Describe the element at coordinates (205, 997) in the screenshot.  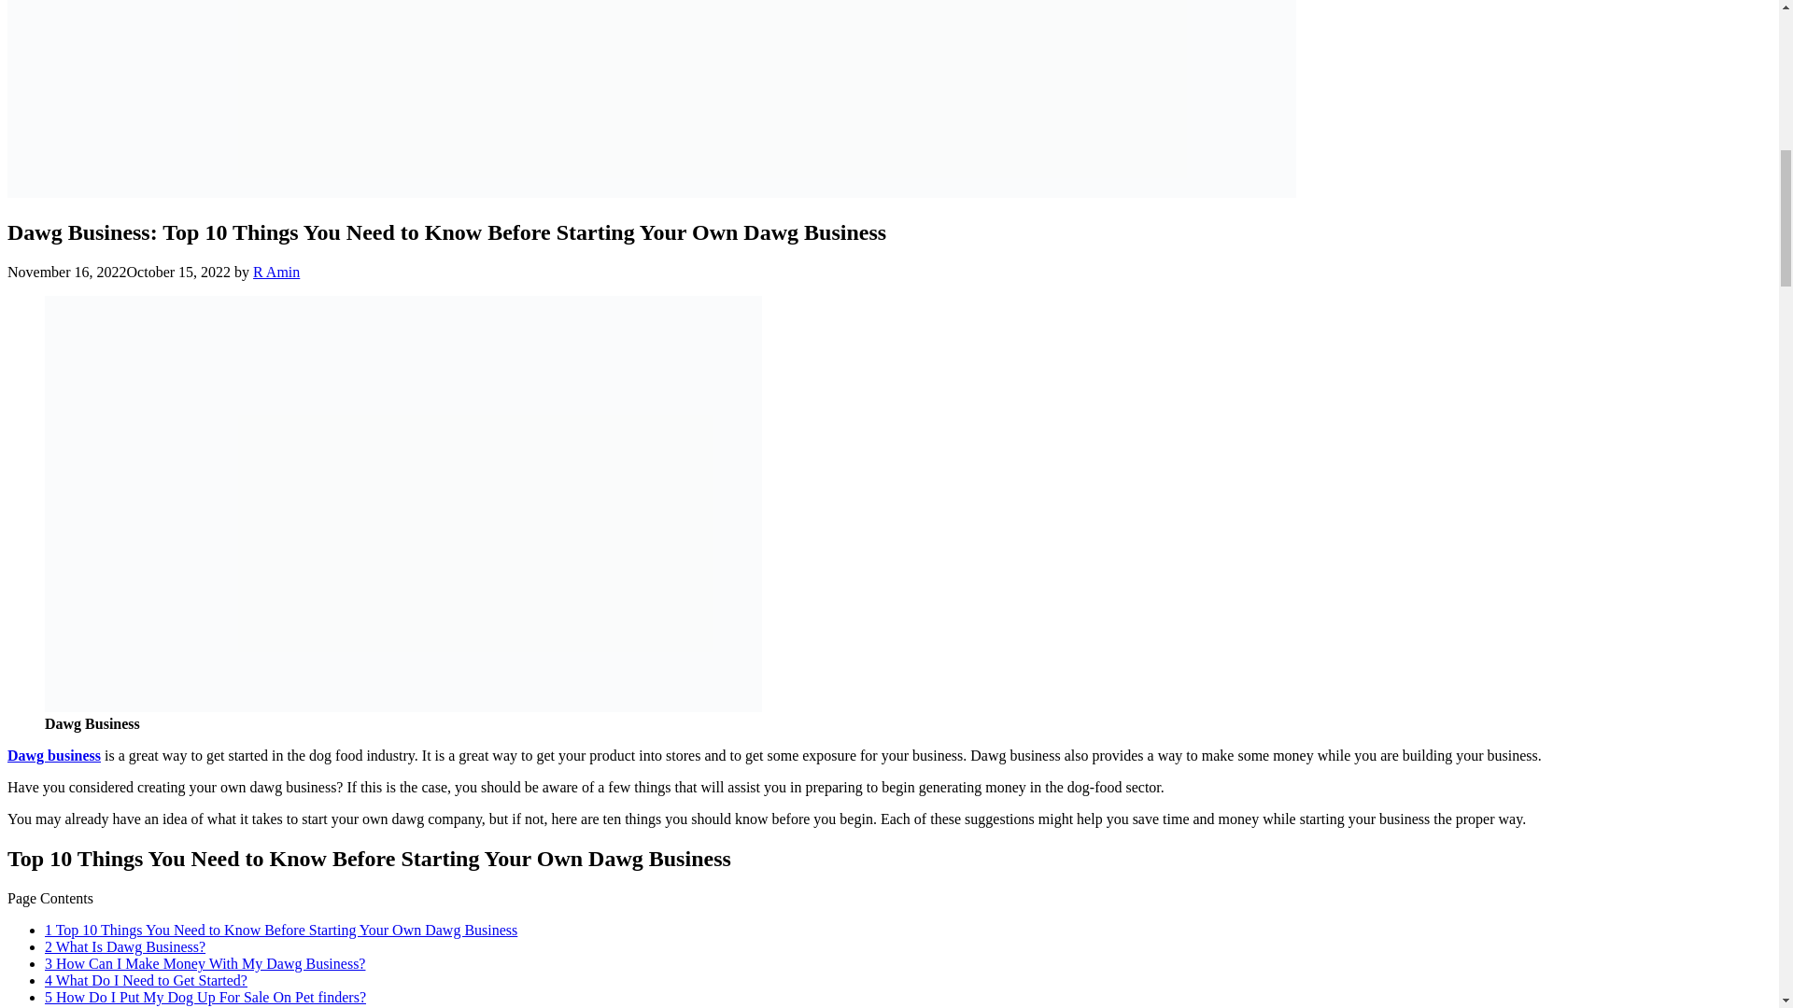
I see `5 How Do I Put My Dog Up For Sale On Pet finders?` at that location.